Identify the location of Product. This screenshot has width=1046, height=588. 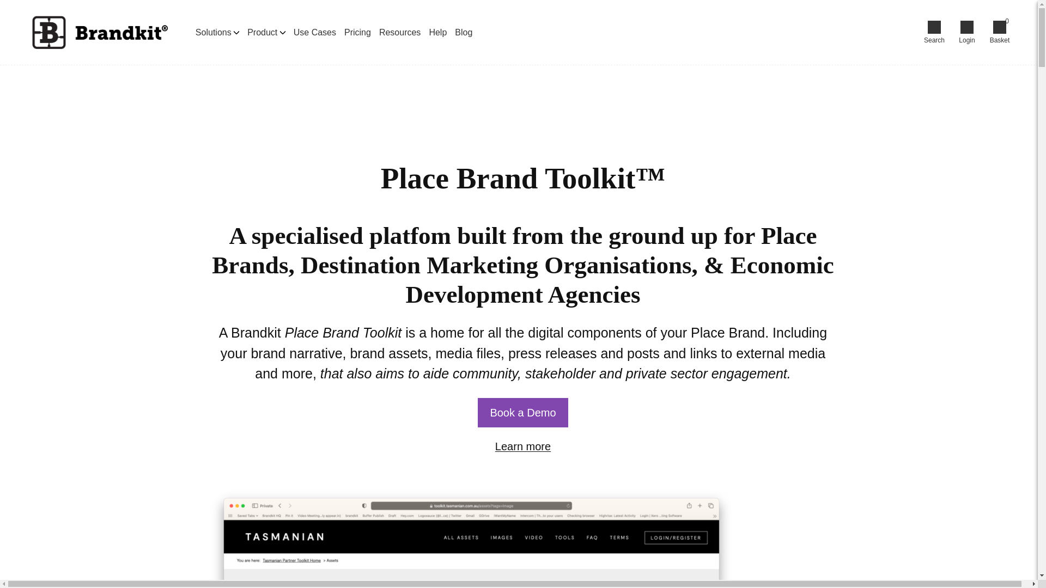
(266, 32).